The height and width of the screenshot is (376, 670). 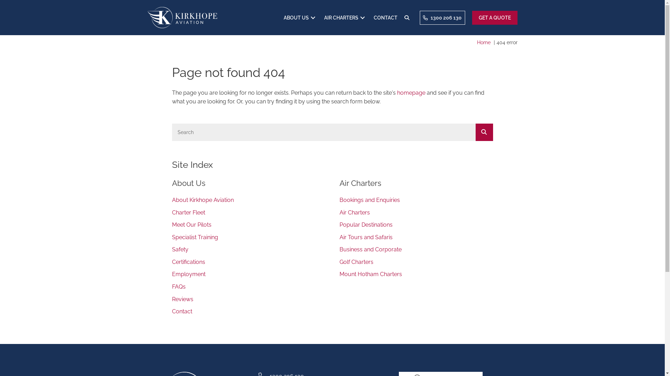 What do you see at coordinates (248, 239) in the screenshot?
I see `Specialist Training` at bounding box center [248, 239].